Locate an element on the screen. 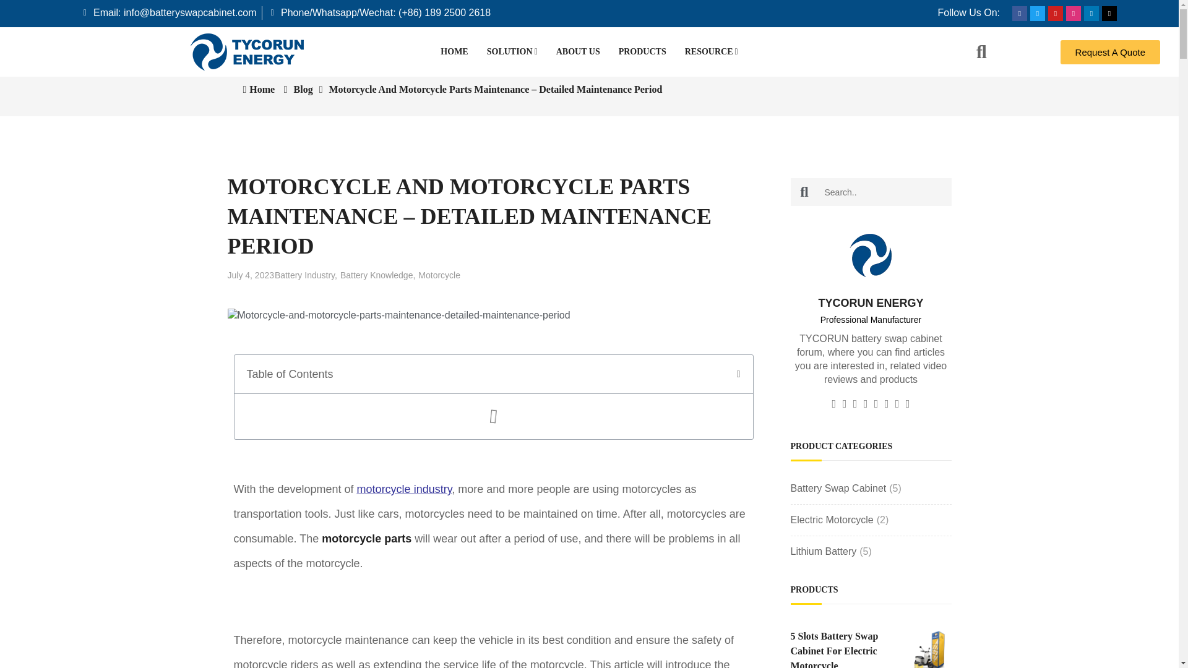 This screenshot has width=1188, height=668. motorcycle industry is located at coordinates (405, 489).